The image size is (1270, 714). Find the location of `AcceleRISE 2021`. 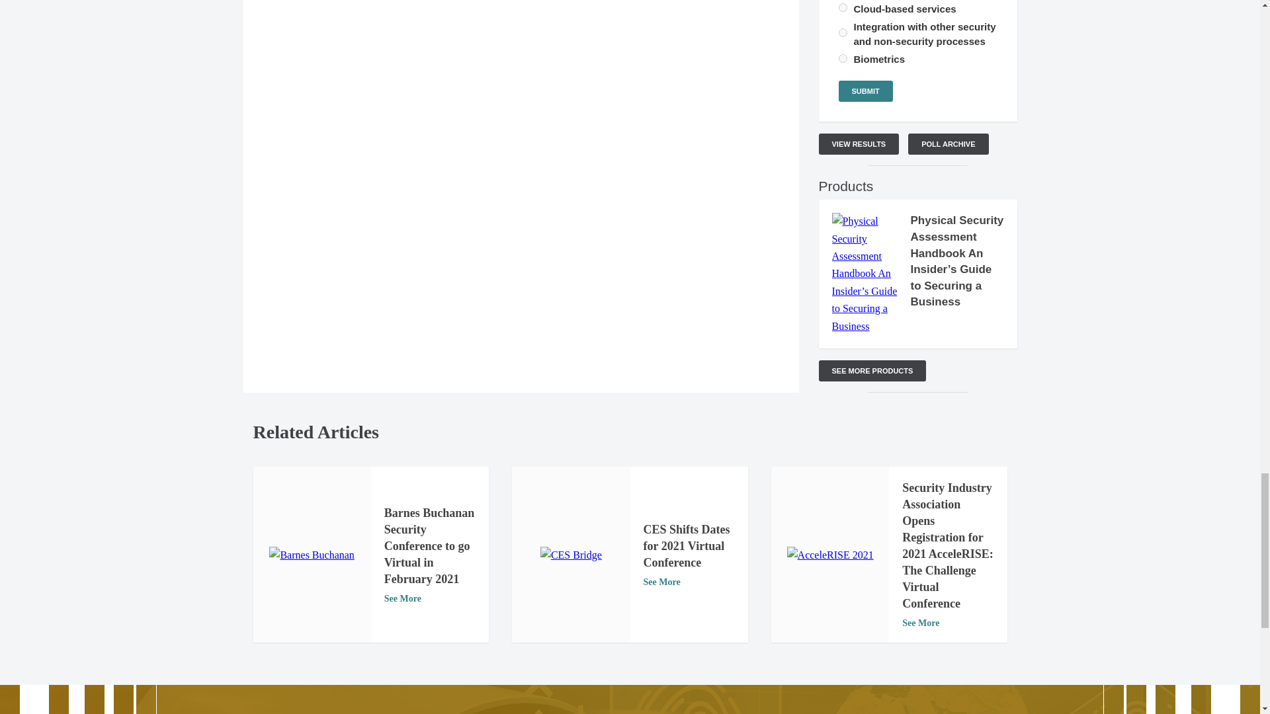

AcceleRISE 2021 is located at coordinates (830, 555).